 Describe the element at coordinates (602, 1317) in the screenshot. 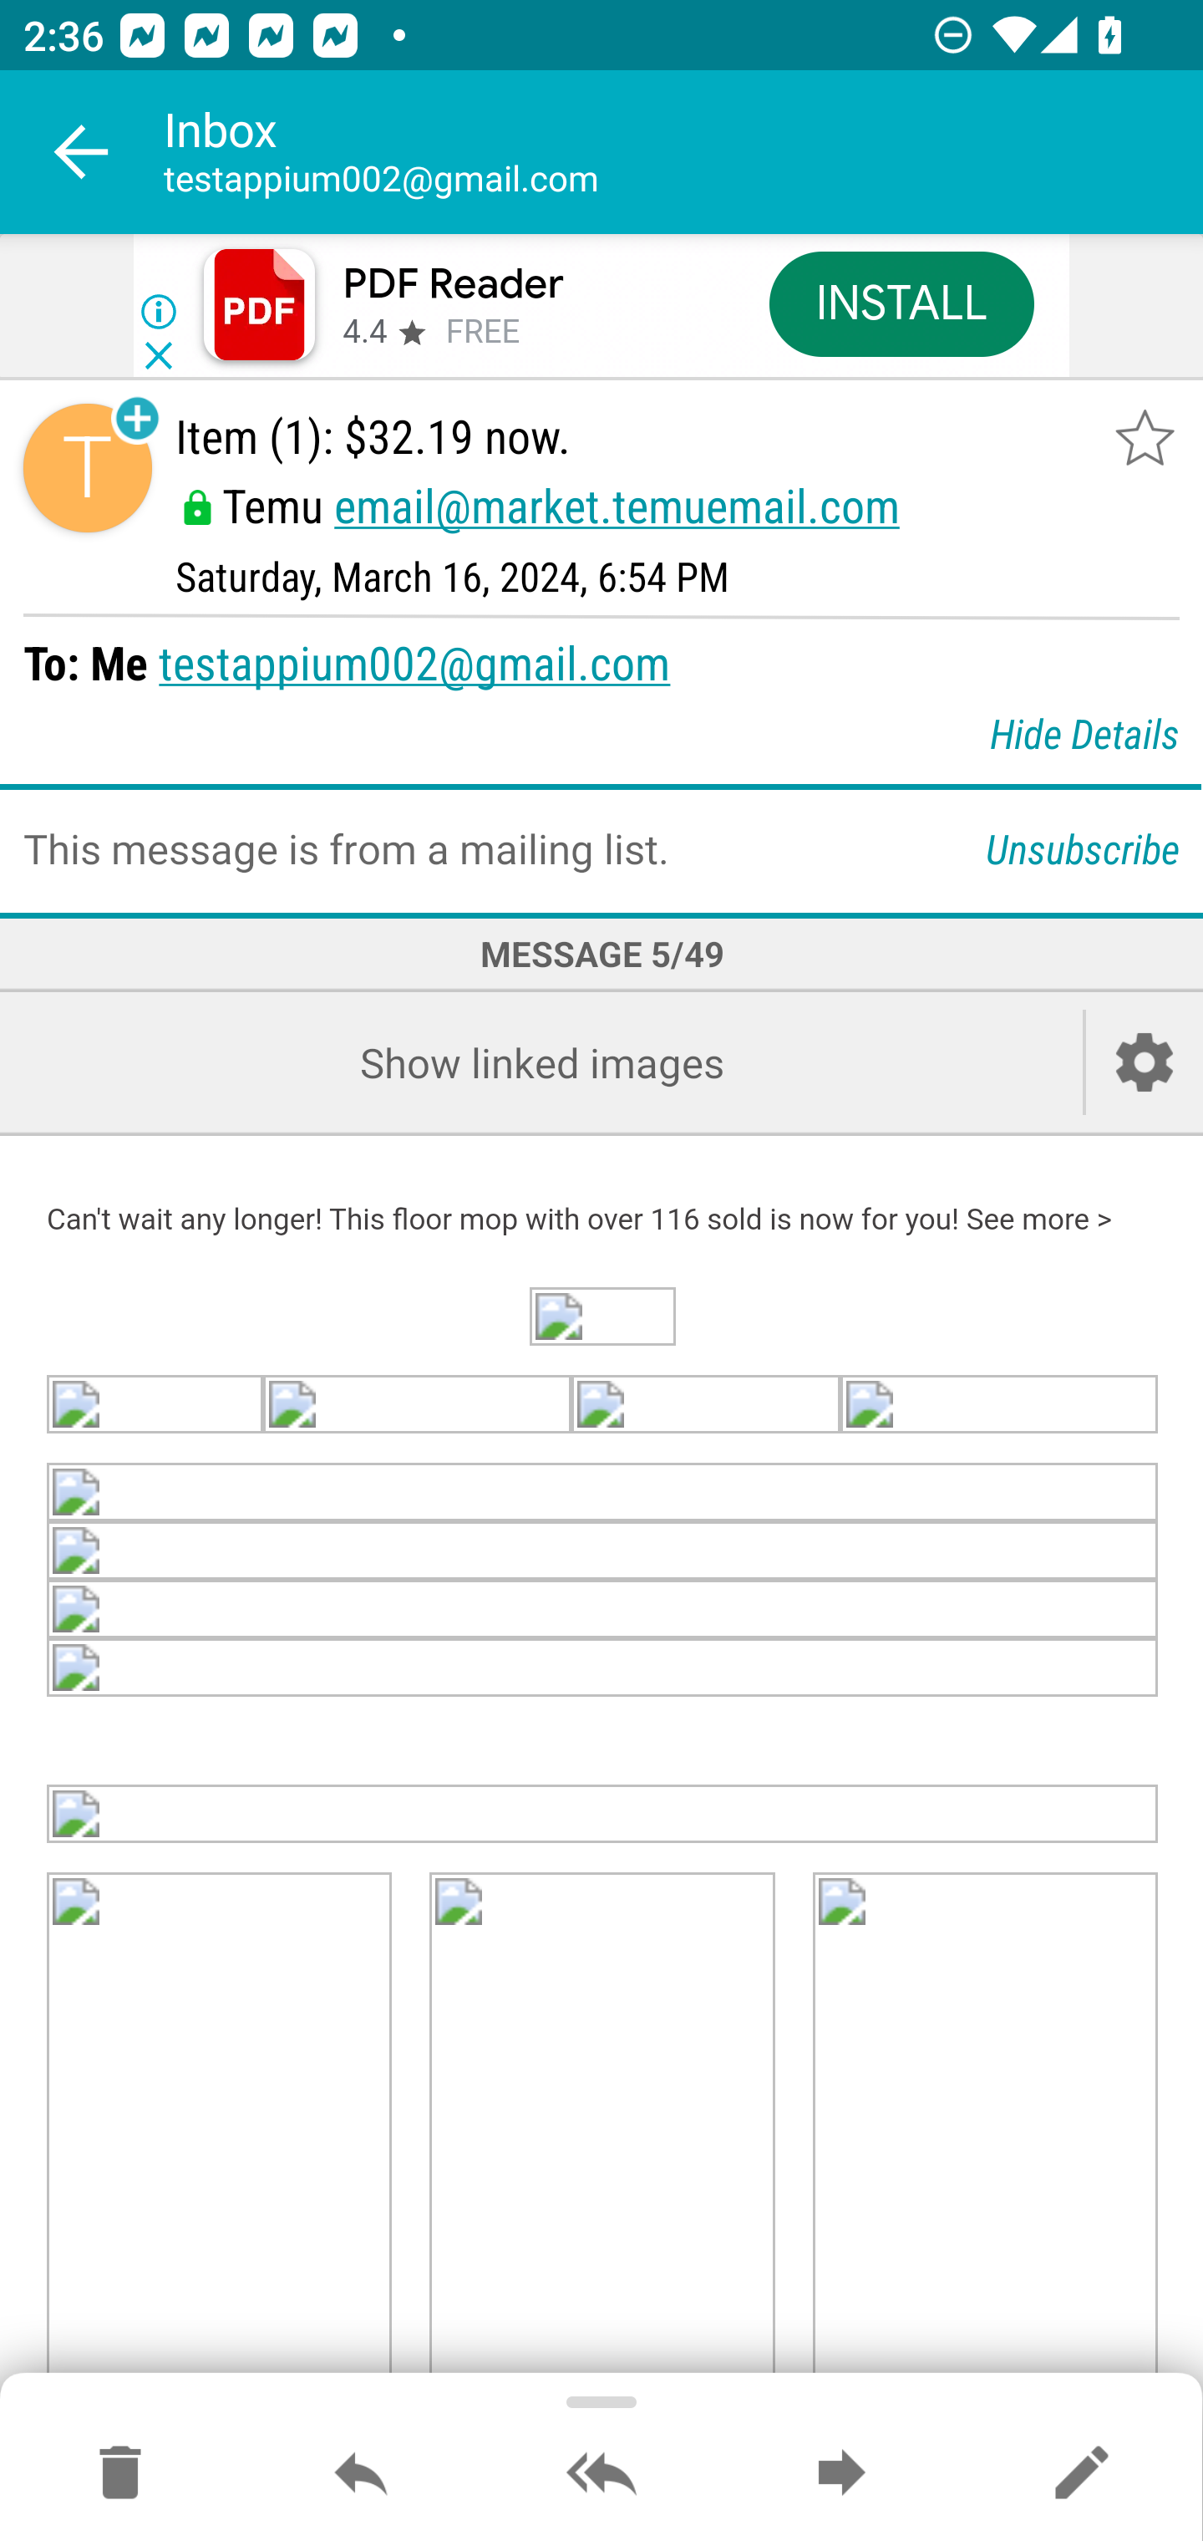

I see `data:` at that location.